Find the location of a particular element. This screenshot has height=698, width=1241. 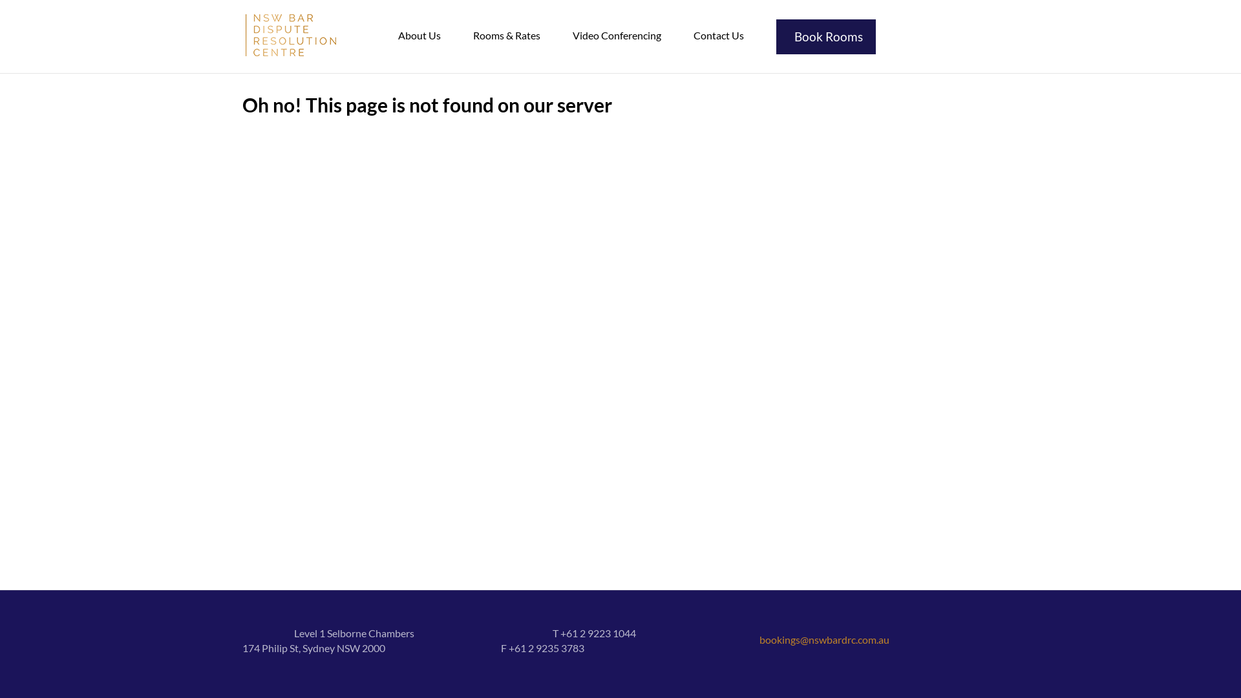

Video Conferencing is located at coordinates (617, 36).